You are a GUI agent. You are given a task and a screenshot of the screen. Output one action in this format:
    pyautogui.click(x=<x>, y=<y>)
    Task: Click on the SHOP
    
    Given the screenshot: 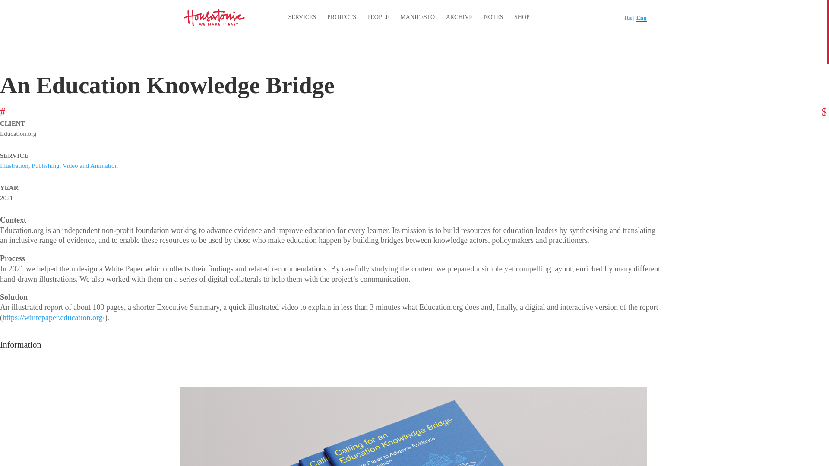 What is the action you would take?
    pyautogui.click(x=522, y=17)
    